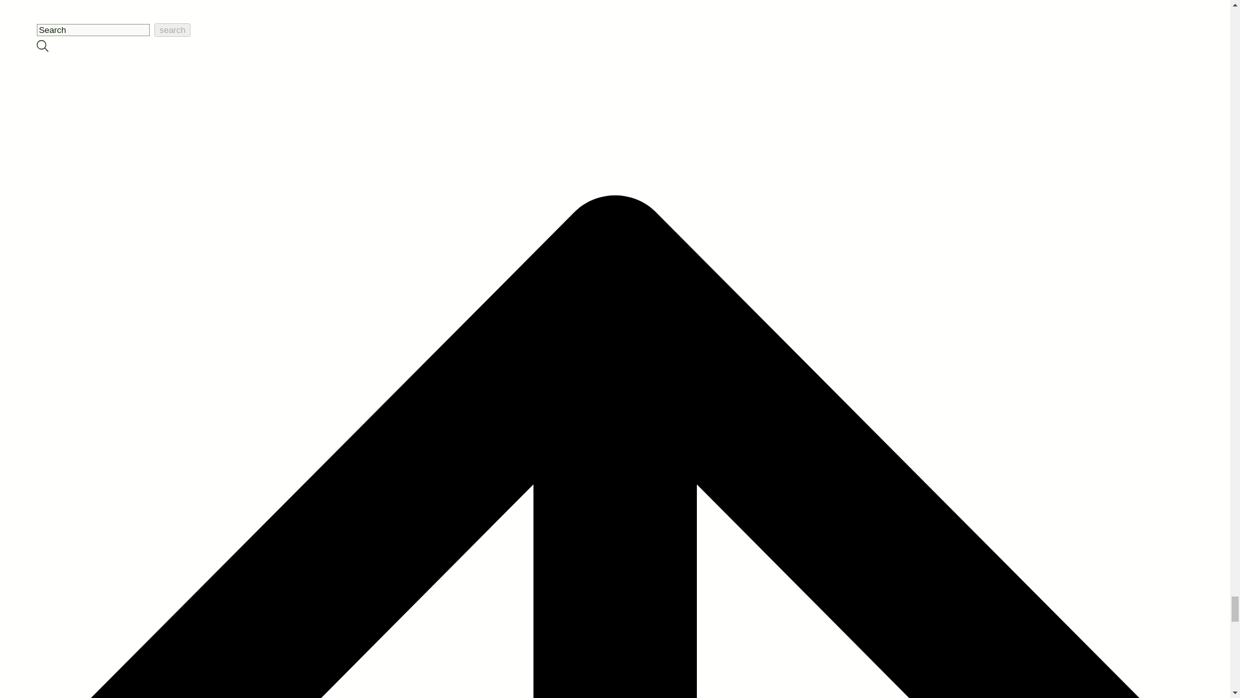 The width and height of the screenshot is (1240, 698). Describe the element at coordinates (172, 30) in the screenshot. I see `search` at that location.